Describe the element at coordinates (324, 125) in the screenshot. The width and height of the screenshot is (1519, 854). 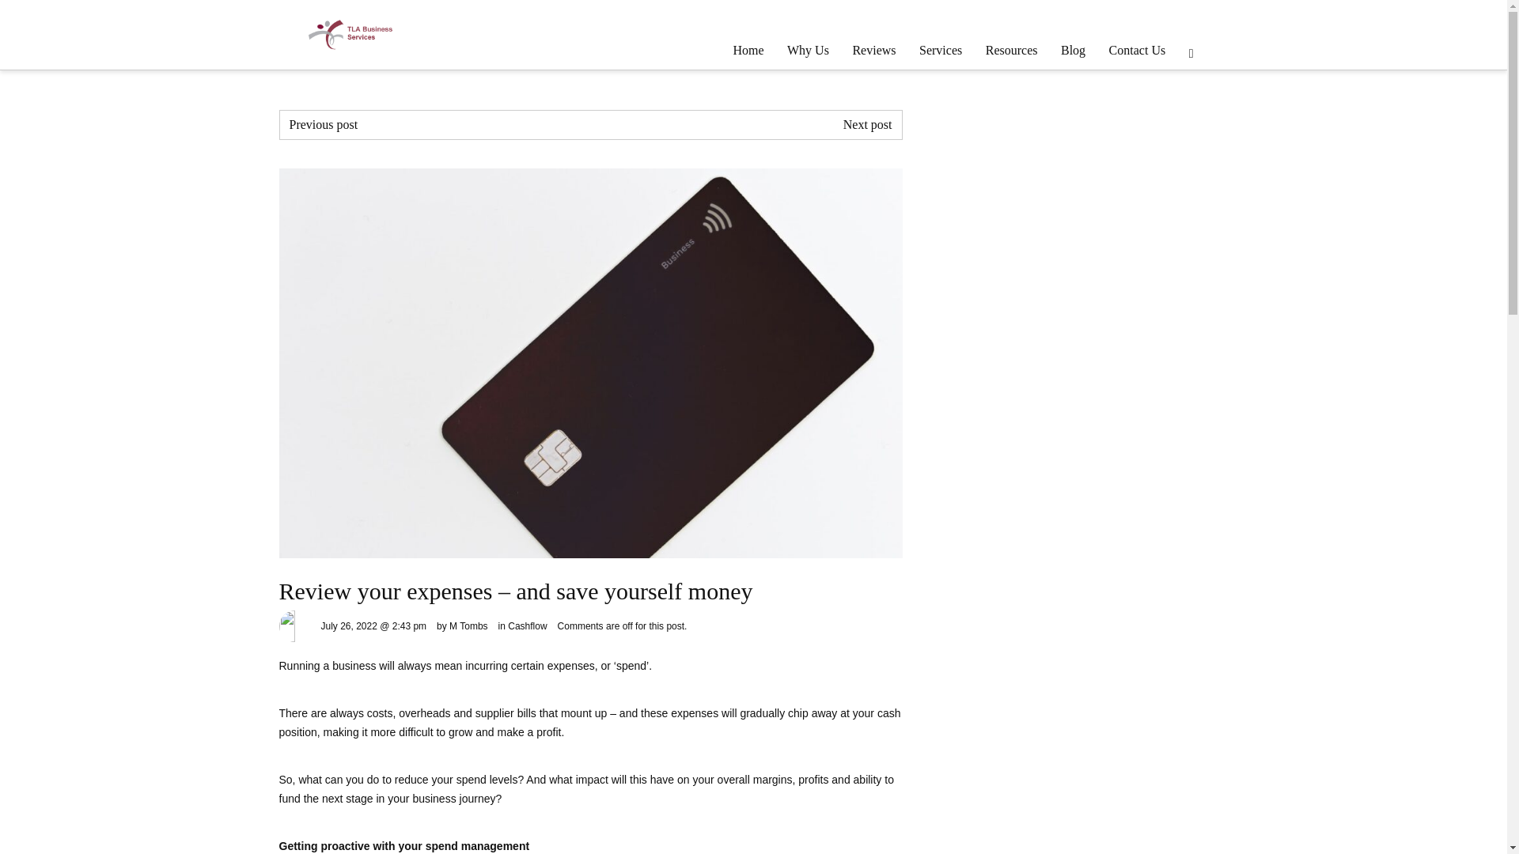
I see `The Golden Circle` at that location.